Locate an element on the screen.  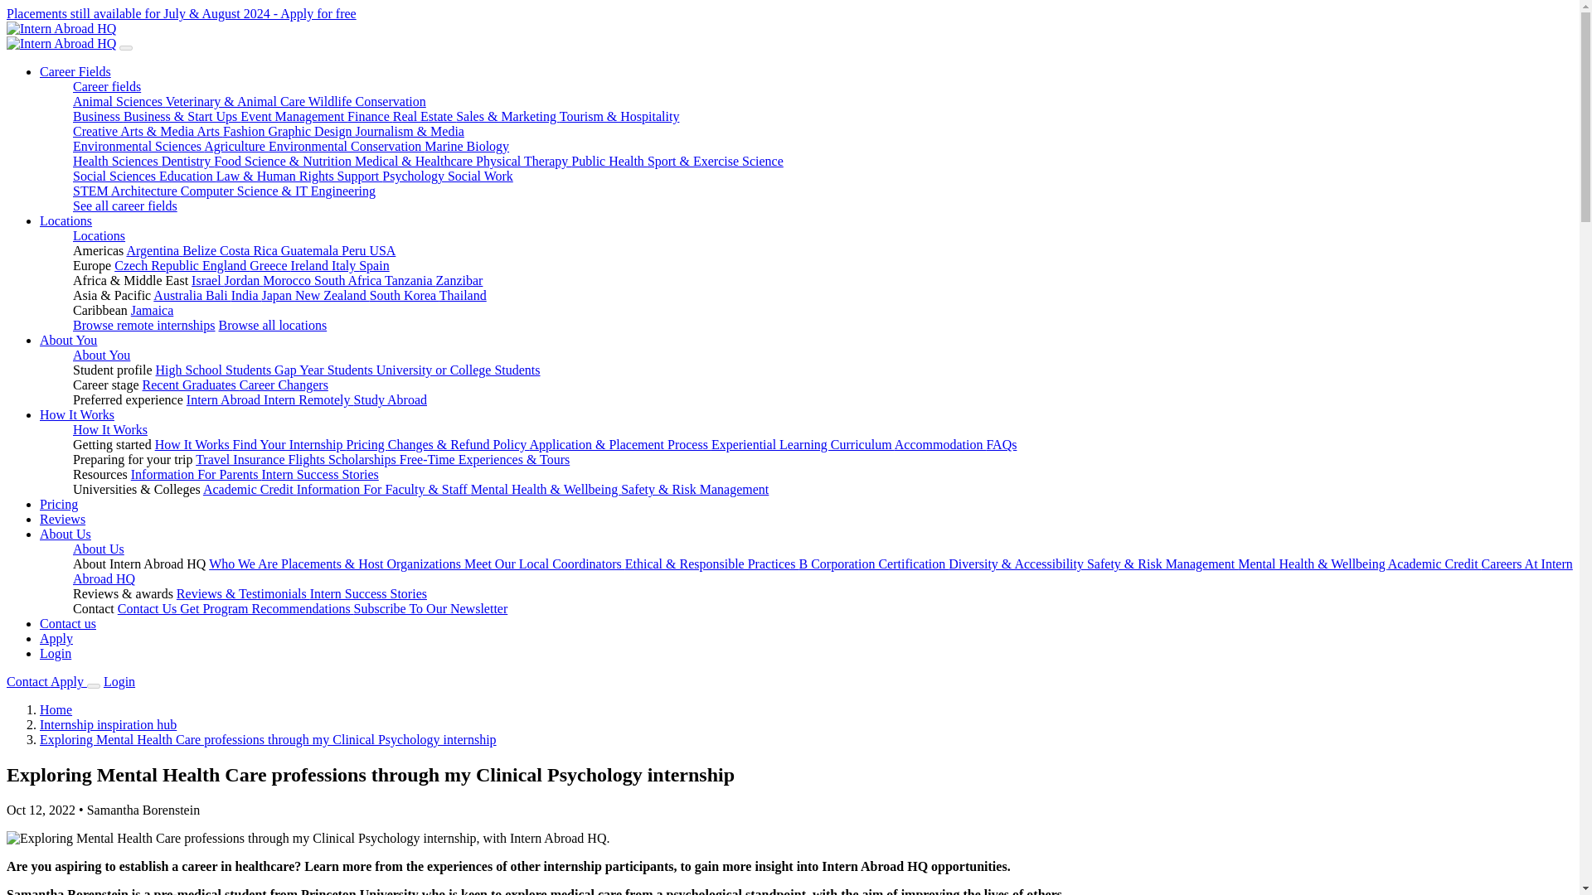
Environmental Conservation is located at coordinates (347, 146).